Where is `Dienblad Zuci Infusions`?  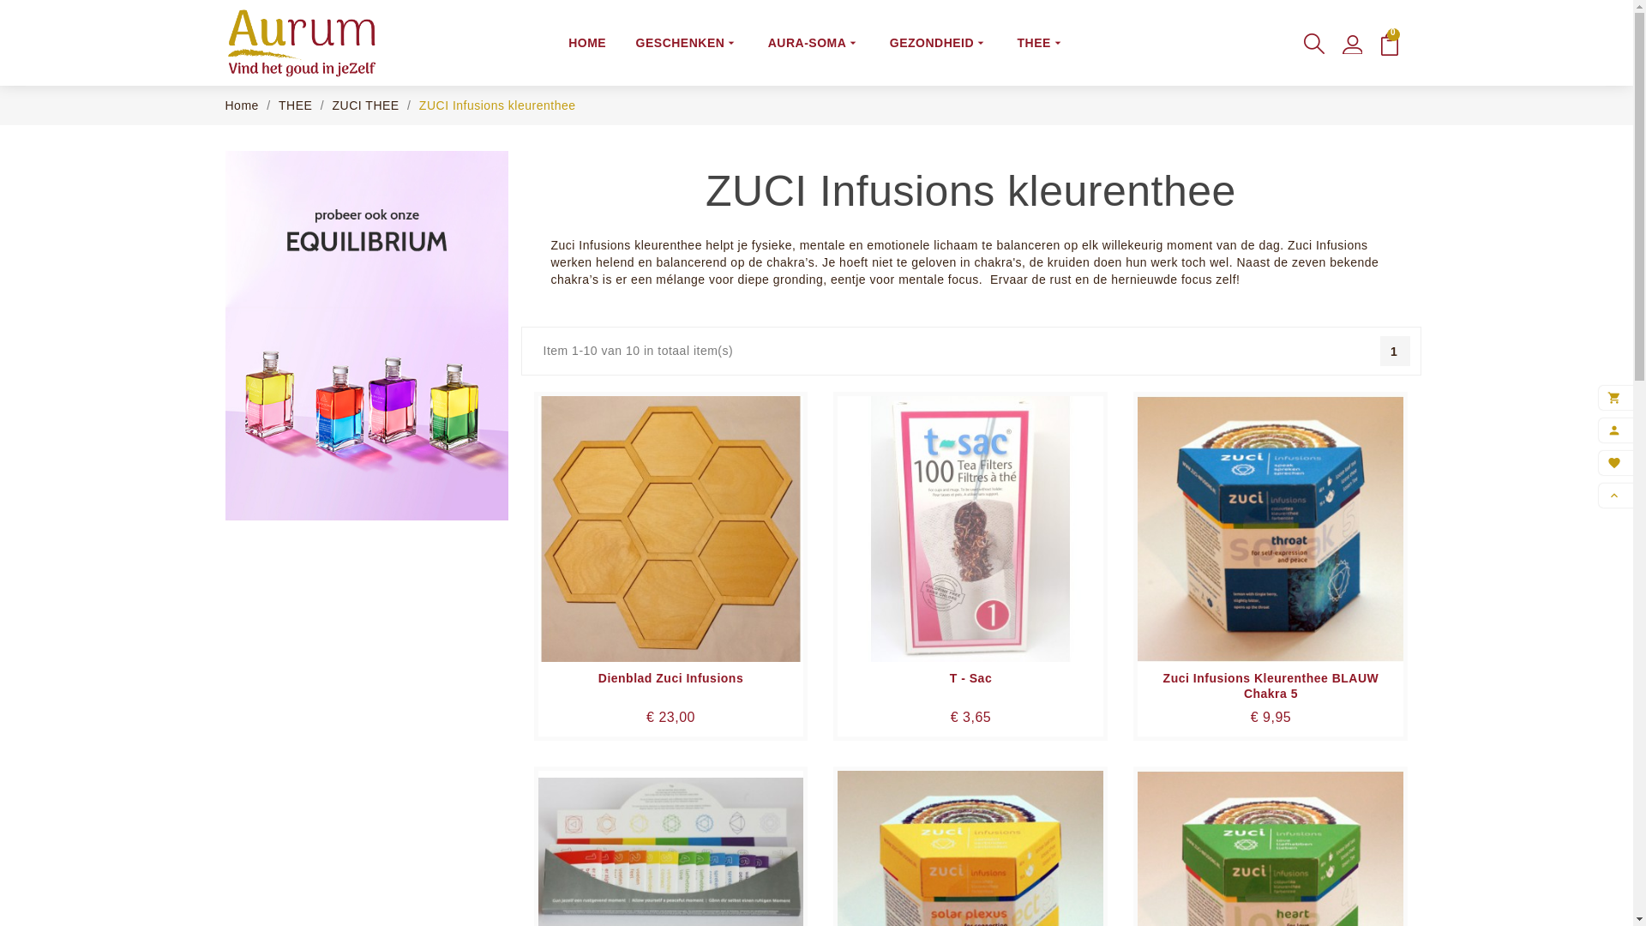
Dienblad Zuci Infusions is located at coordinates (671, 678).